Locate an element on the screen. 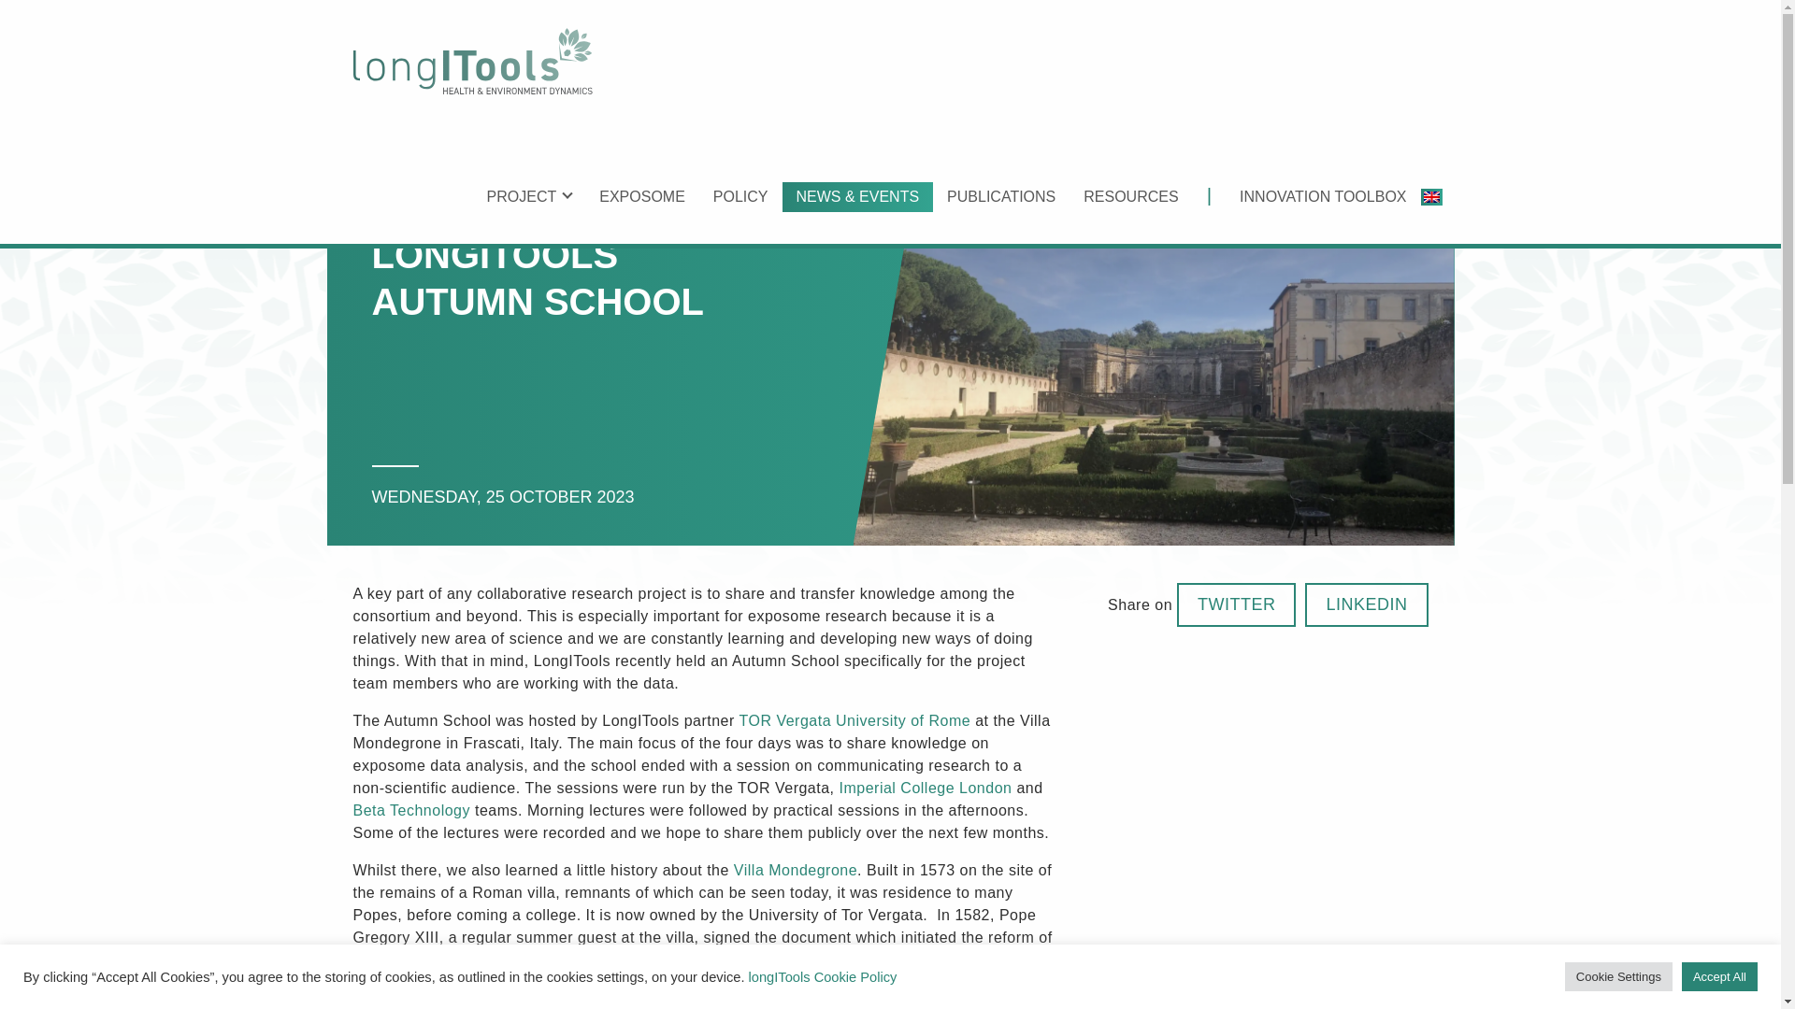  PUBLICATIONS is located at coordinates (1001, 196).